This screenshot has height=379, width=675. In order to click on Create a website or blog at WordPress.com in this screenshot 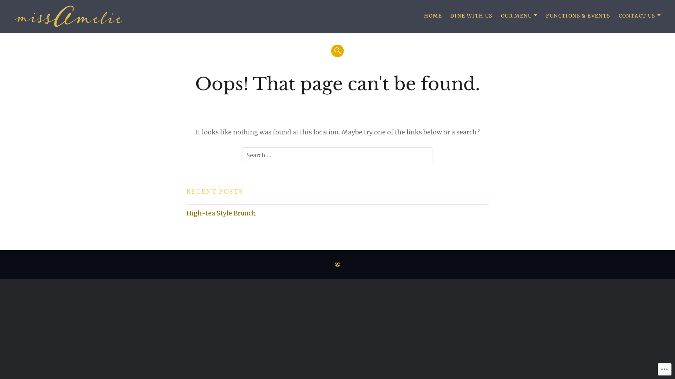, I will do `click(337, 265)`.